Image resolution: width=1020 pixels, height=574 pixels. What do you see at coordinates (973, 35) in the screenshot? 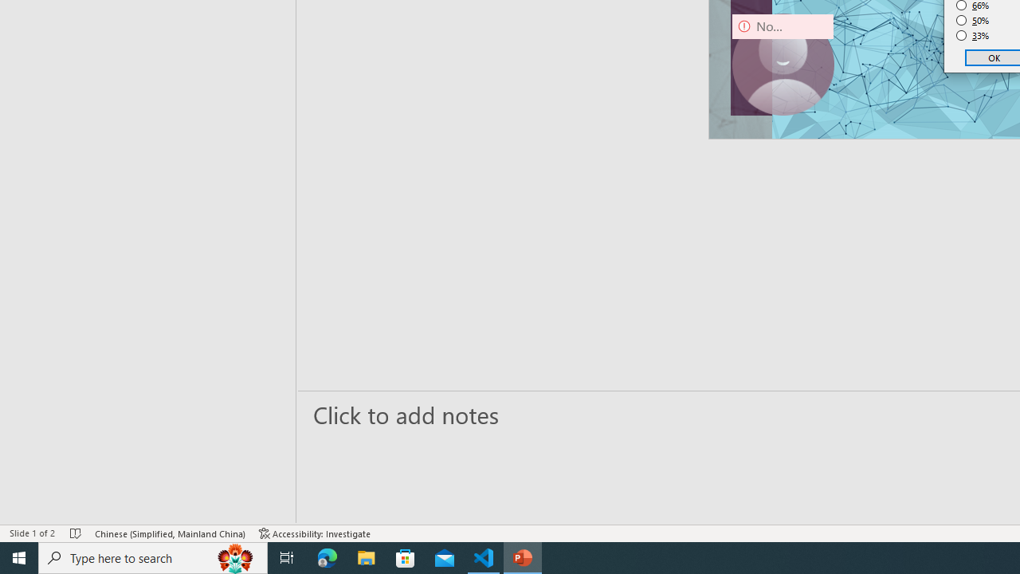
I see `33%` at bounding box center [973, 35].